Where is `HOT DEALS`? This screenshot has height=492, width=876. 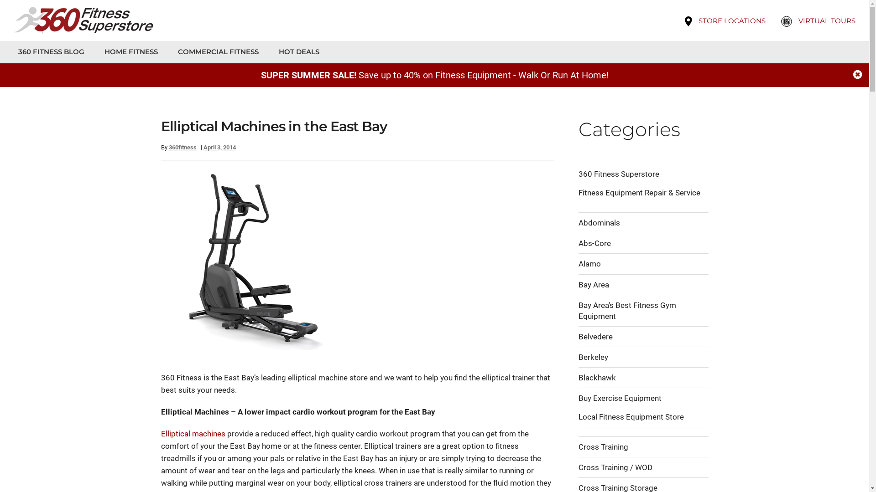 HOT DEALS is located at coordinates (290, 52).